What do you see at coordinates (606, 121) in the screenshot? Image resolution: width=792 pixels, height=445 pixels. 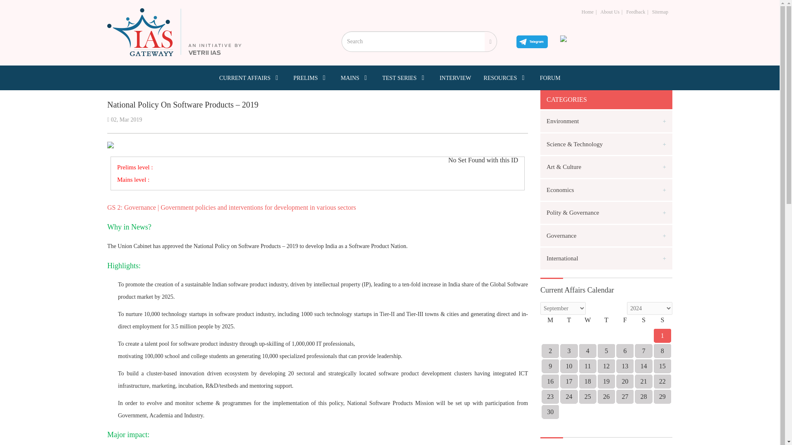 I see `Environment` at bounding box center [606, 121].